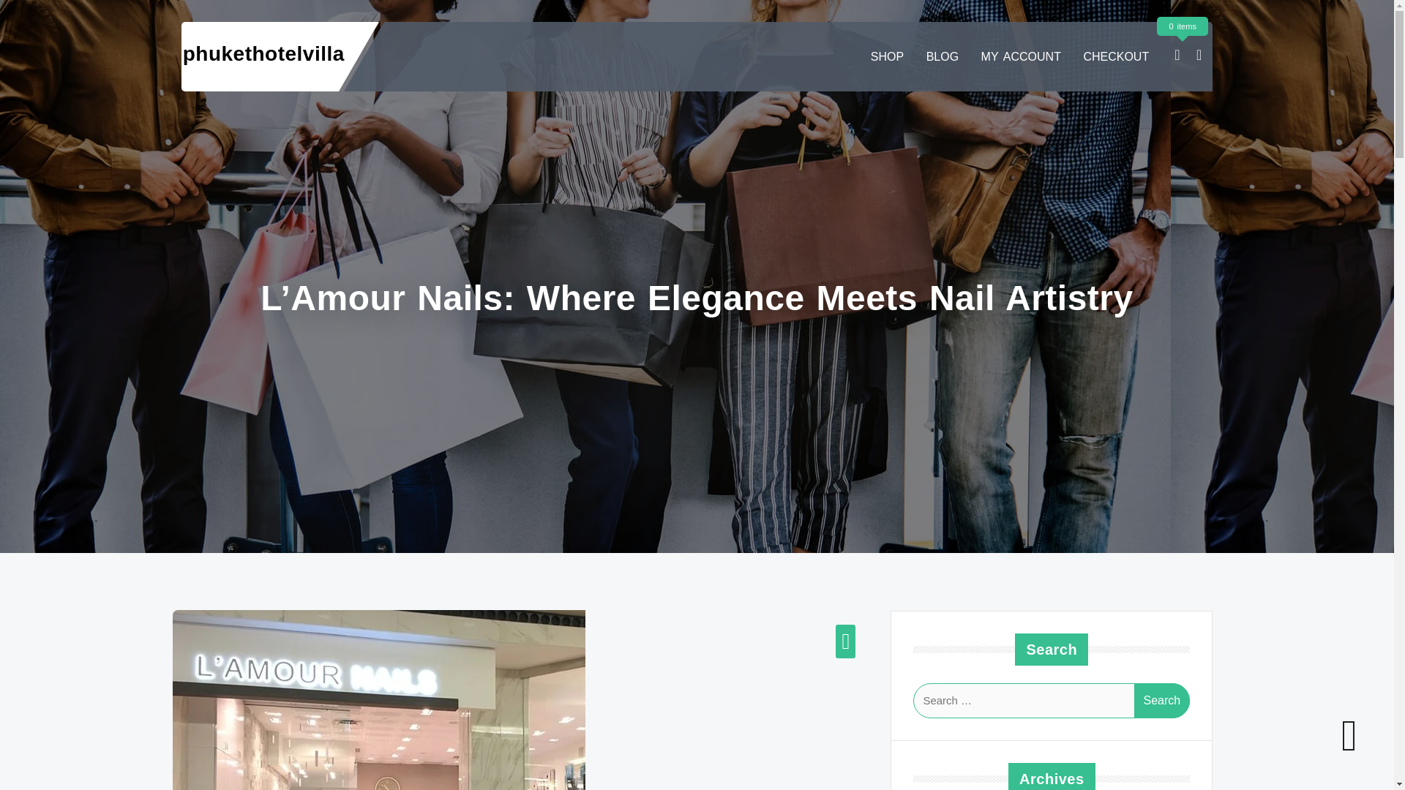 The width and height of the screenshot is (1405, 790). Describe the element at coordinates (943, 57) in the screenshot. I see `BLOG` at that location.